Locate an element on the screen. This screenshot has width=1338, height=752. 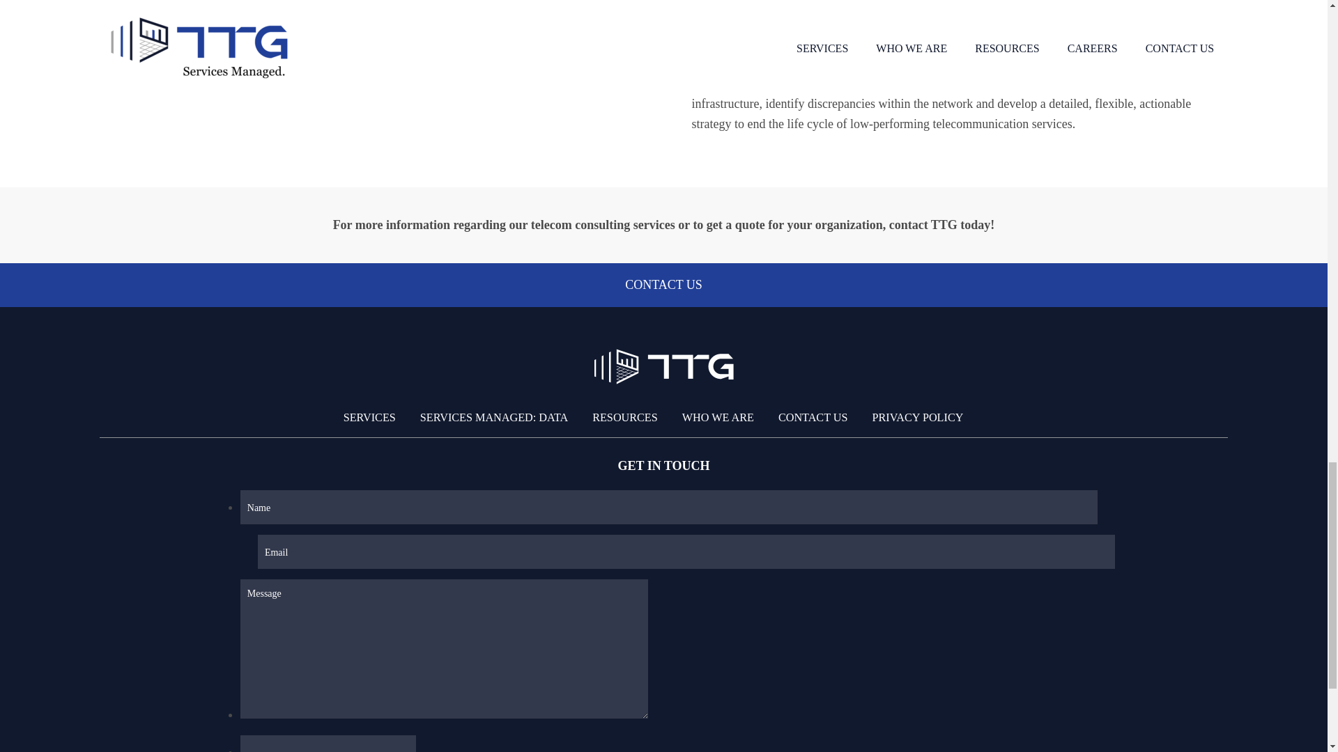
CONTACT US is located at coordinates (813, 418).